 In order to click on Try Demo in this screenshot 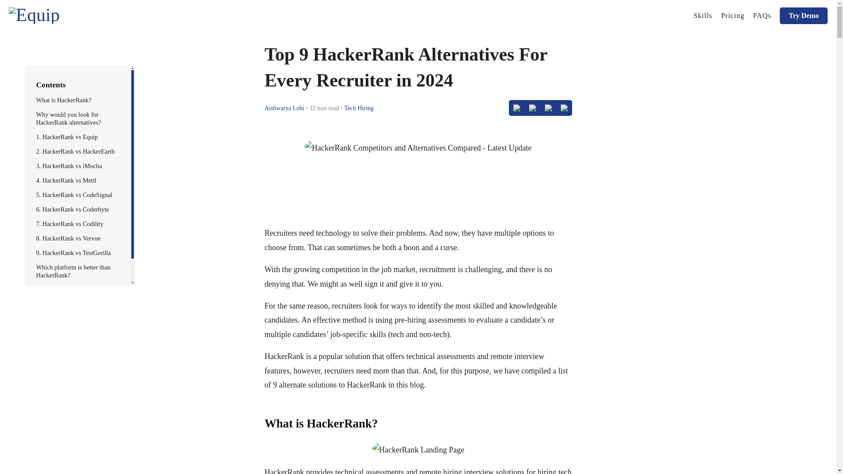, I will do `click(803, 15)`.